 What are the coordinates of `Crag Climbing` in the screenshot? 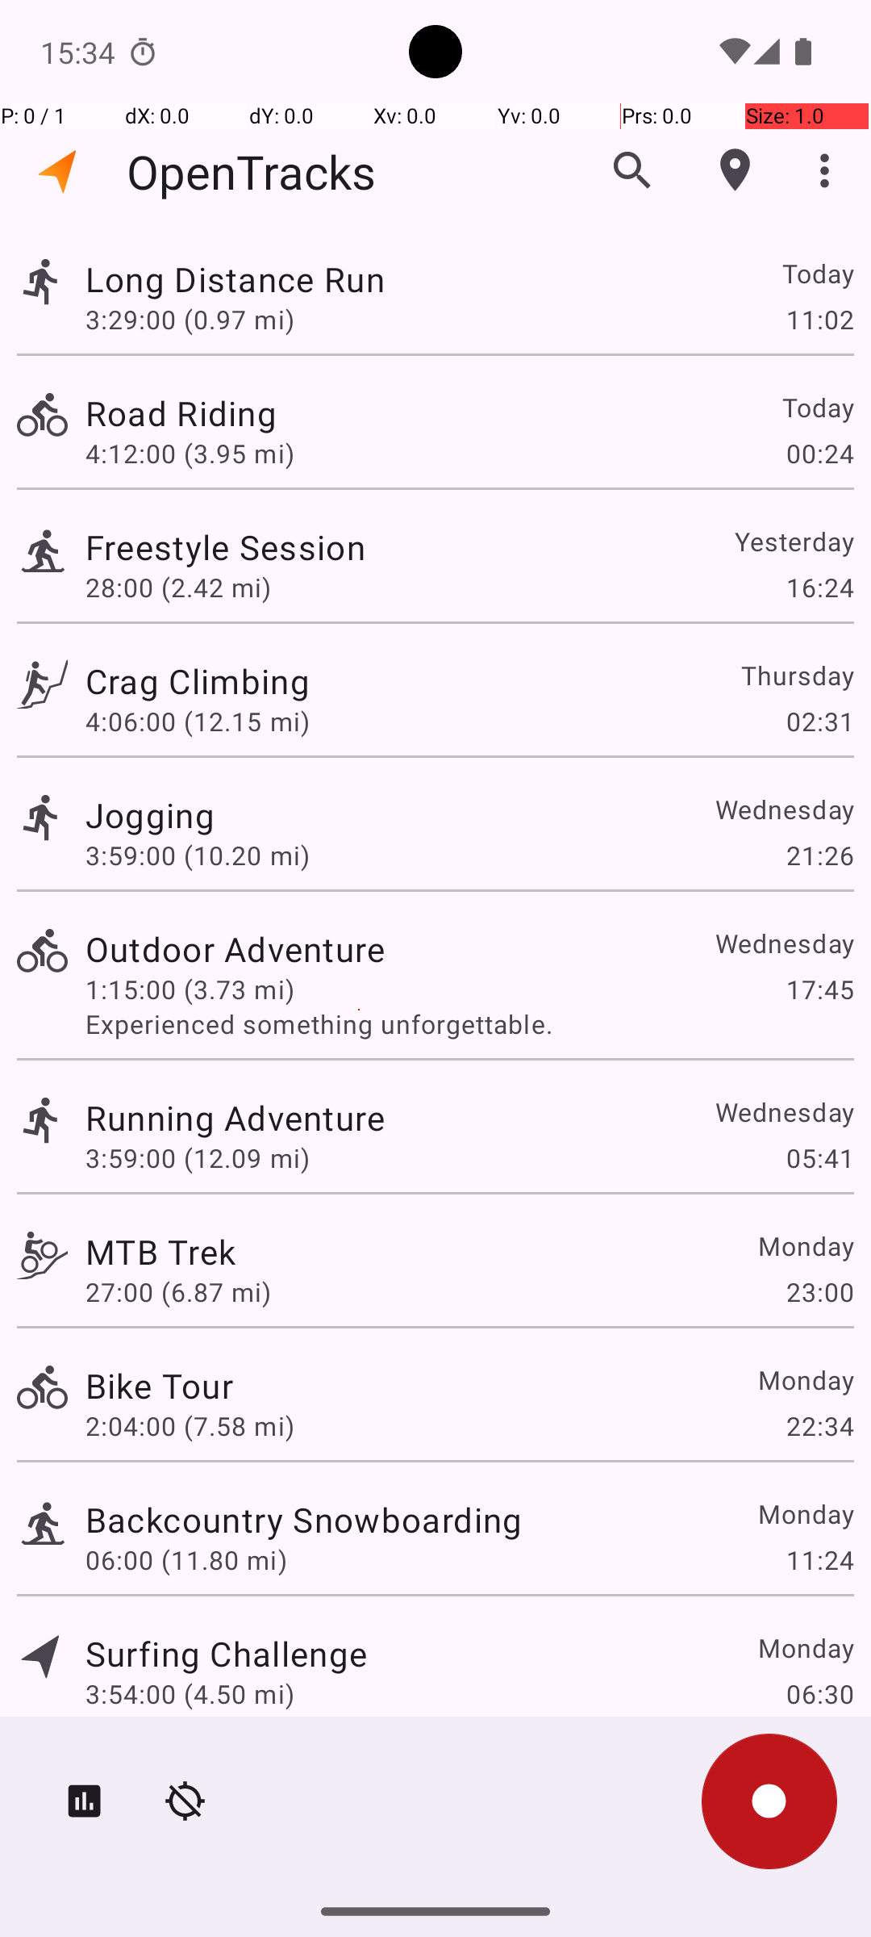 It's located at (197, 681).